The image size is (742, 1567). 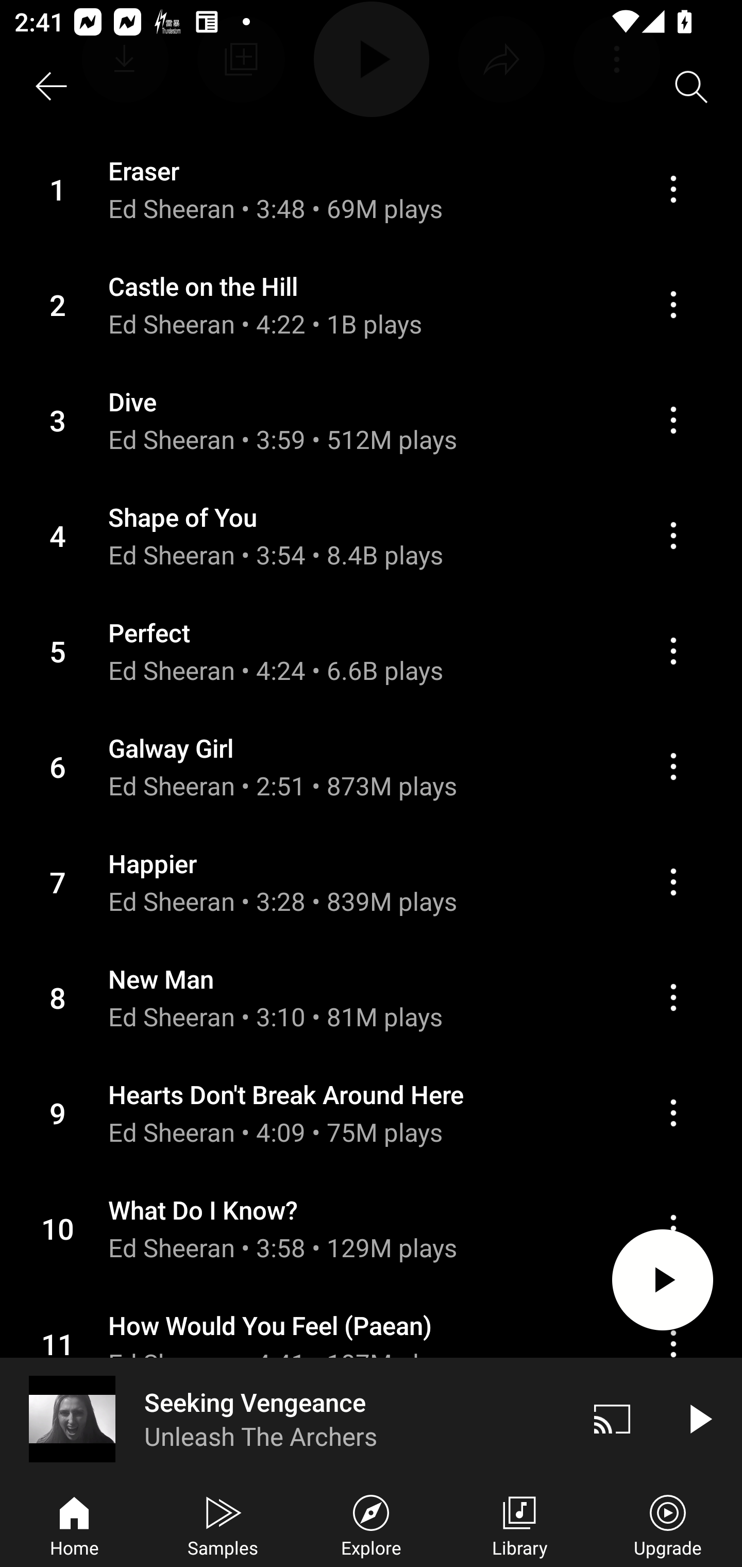 I want to click on Action menu, so click(x=371, y=651).